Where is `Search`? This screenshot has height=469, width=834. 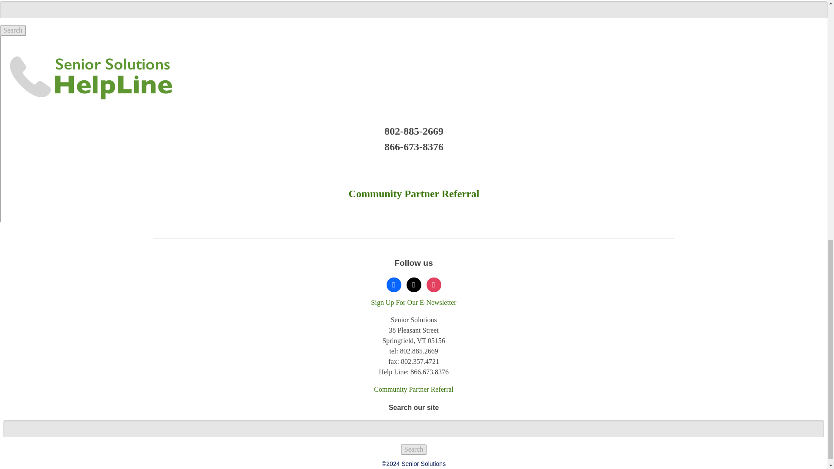
Search is located at coordinates (414, 449).